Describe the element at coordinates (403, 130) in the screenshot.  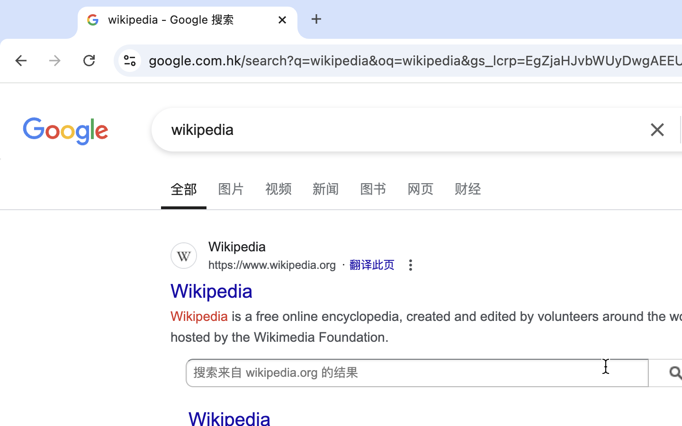
I see `wikipedia` at that location.